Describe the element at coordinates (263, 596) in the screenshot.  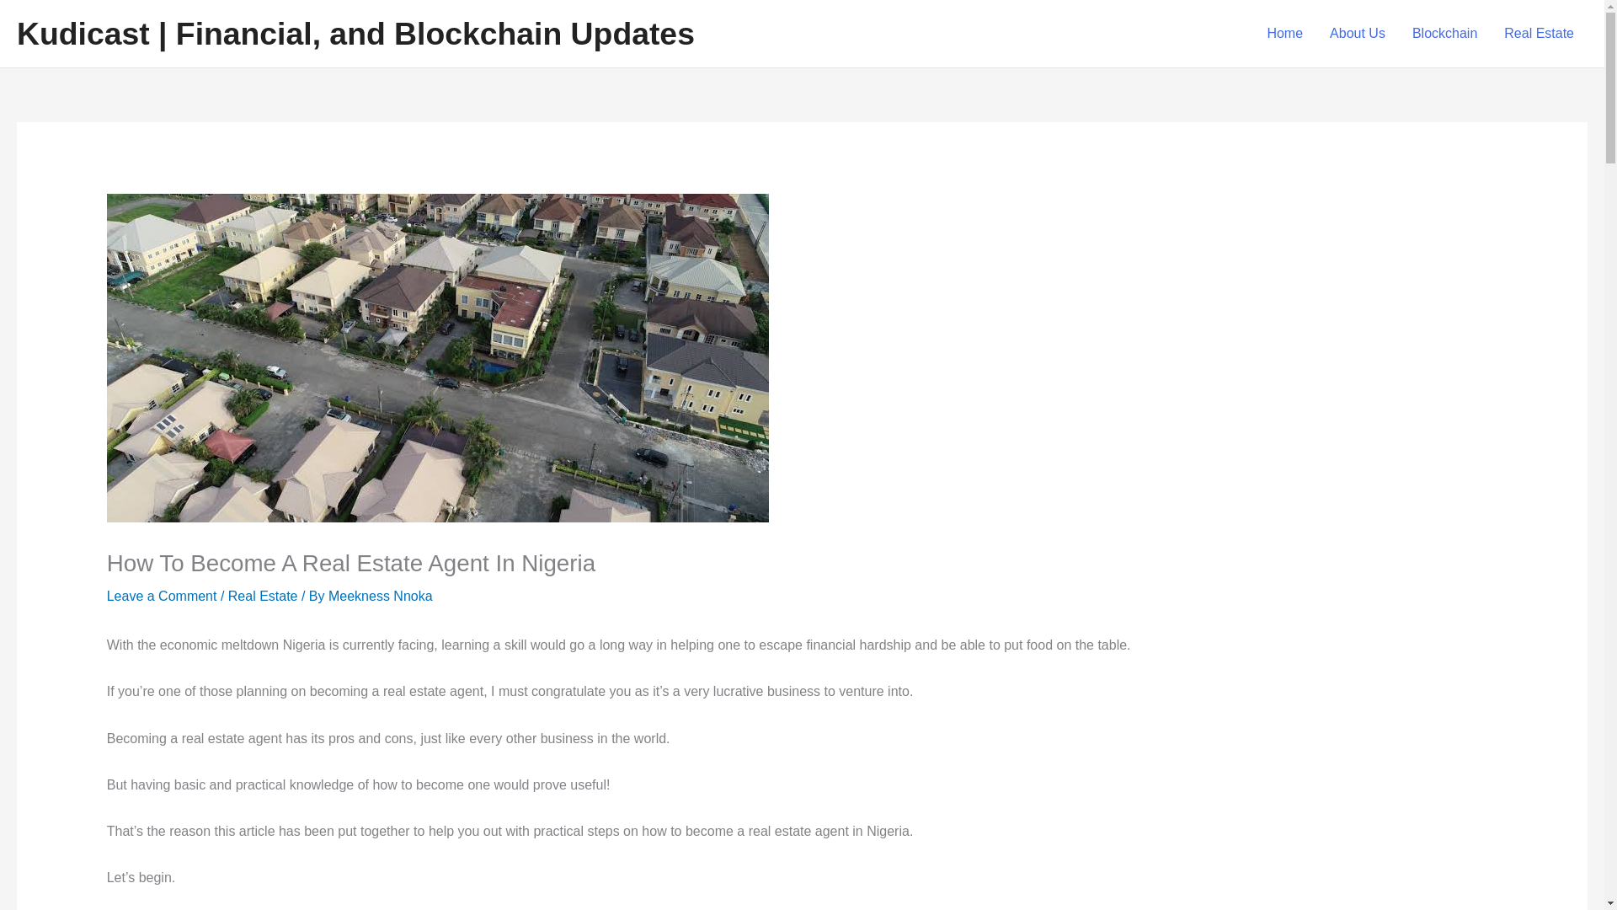
I see `Real Estate` at that location.